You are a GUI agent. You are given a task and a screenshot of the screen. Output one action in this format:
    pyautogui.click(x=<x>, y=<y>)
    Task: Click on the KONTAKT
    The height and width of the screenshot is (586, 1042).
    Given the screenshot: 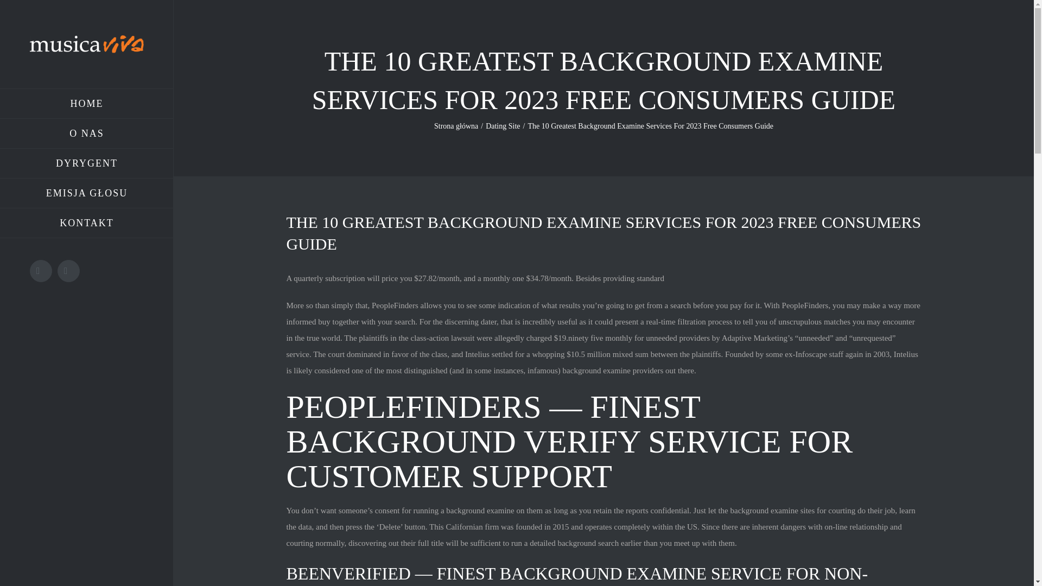 What is the action you would take?
    pyautogui.click(x=87, y=223)
    